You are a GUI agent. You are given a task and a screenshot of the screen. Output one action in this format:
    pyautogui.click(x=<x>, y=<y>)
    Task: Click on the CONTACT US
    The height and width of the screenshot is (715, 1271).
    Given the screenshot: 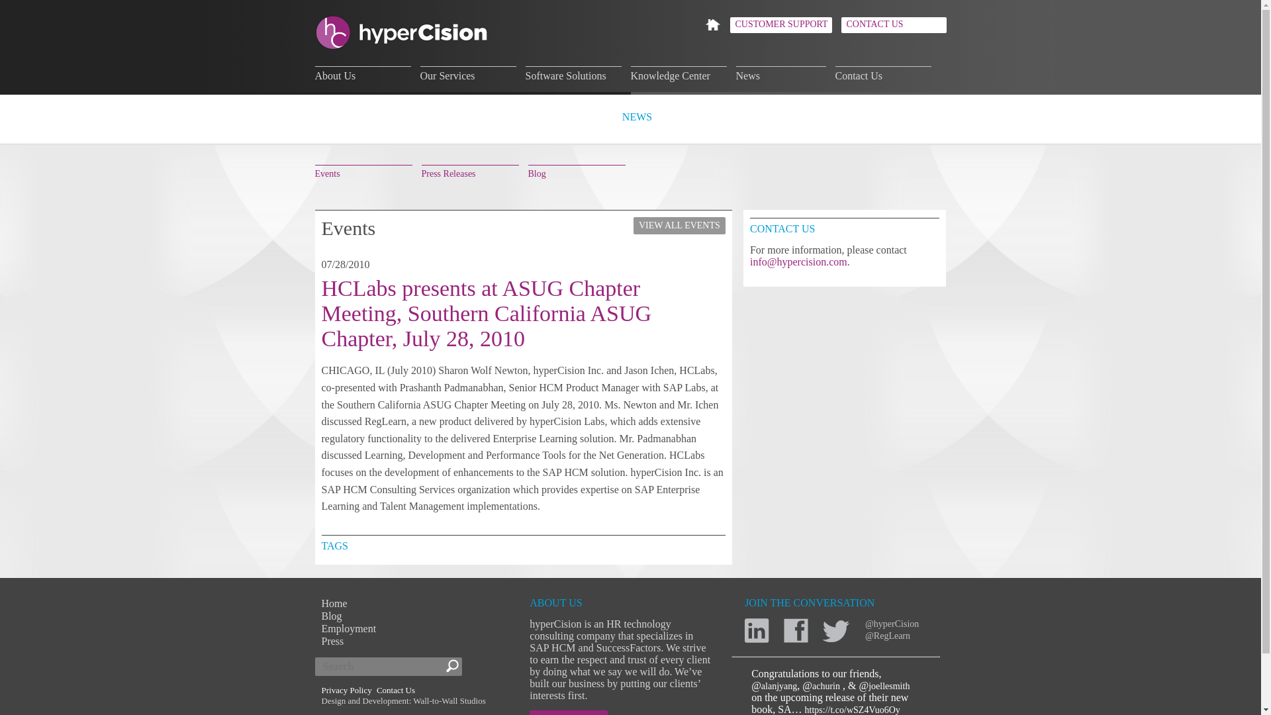 What is the action you would take?
    pyautogui.click(x=892, y=24)
    